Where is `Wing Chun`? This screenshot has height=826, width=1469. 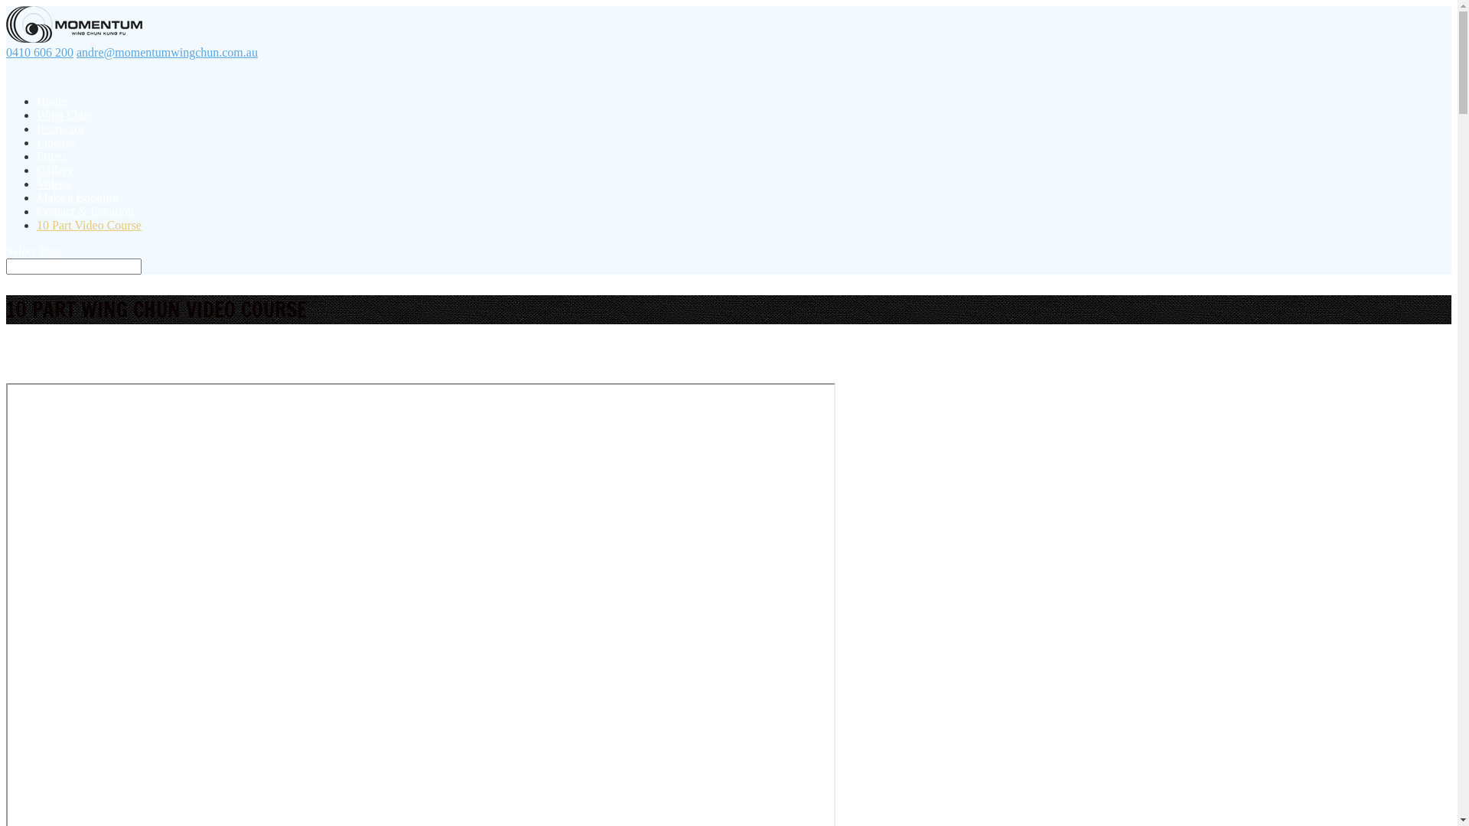
Wing Chun is located at coordinates (65, 122).